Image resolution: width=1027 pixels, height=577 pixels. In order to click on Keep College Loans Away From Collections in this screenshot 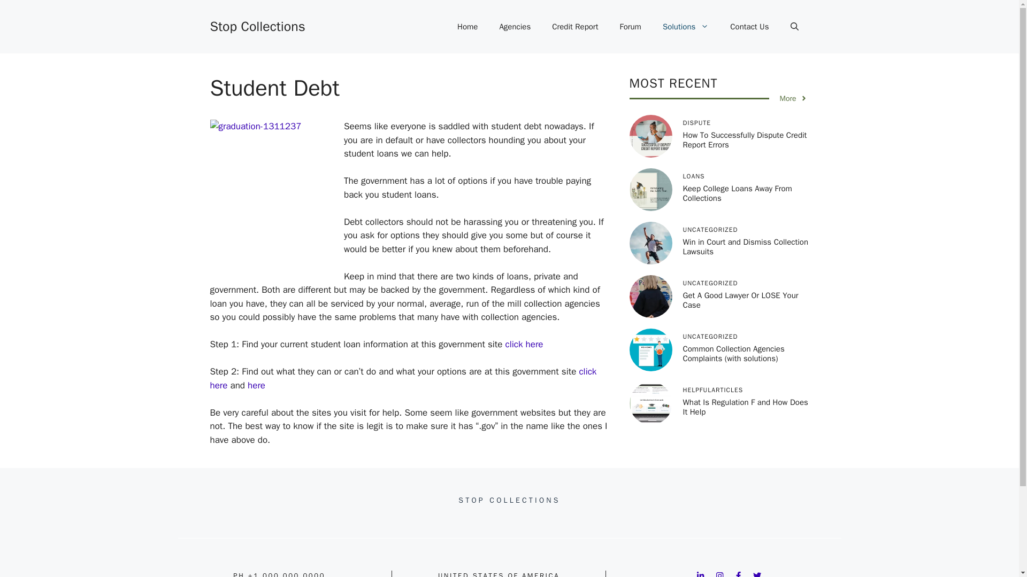, I will do `click(737, 193)`.